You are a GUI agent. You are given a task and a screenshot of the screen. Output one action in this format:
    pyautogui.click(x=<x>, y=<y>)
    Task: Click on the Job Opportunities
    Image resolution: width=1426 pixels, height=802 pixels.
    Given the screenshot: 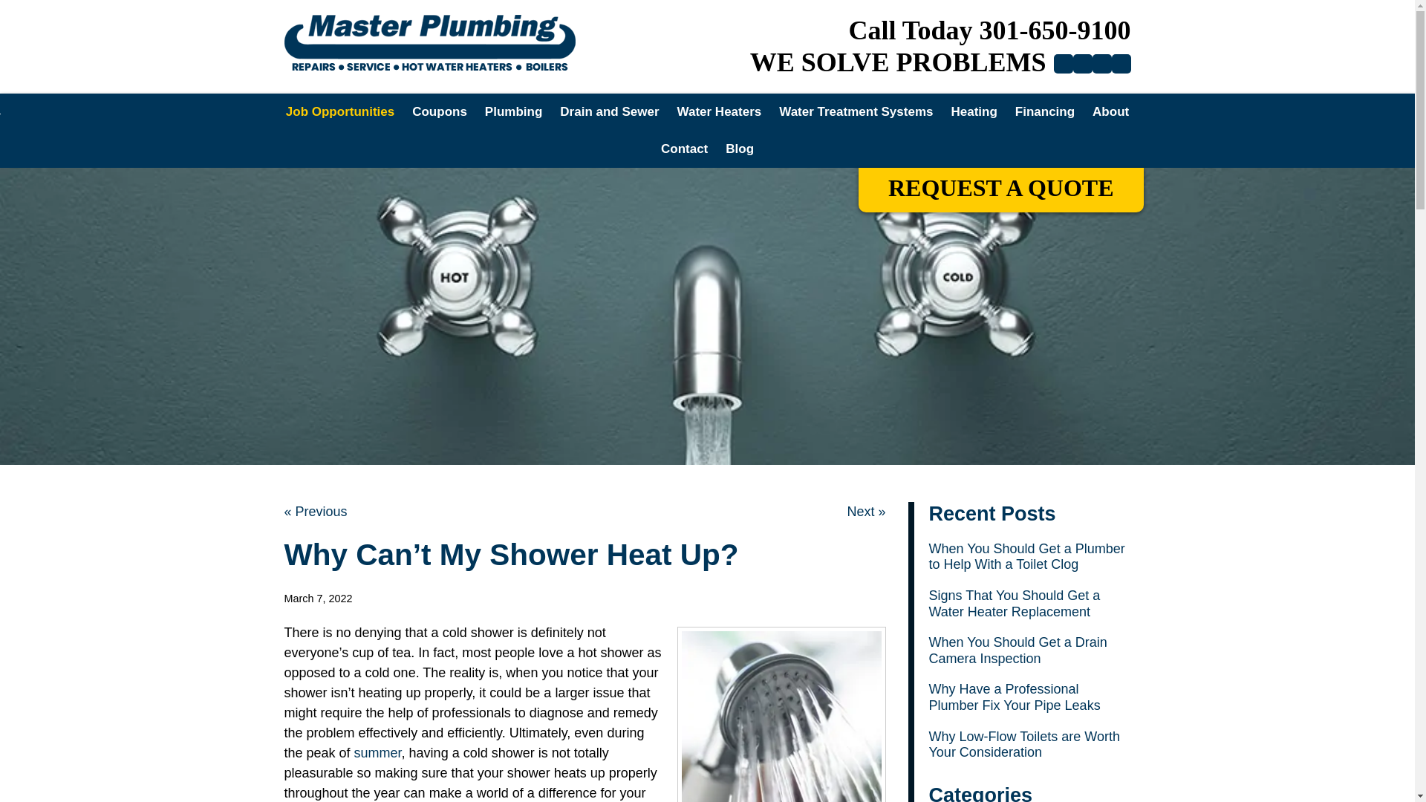 What is the action you would take?
    pyautogui.click(x=340, y=112)
    